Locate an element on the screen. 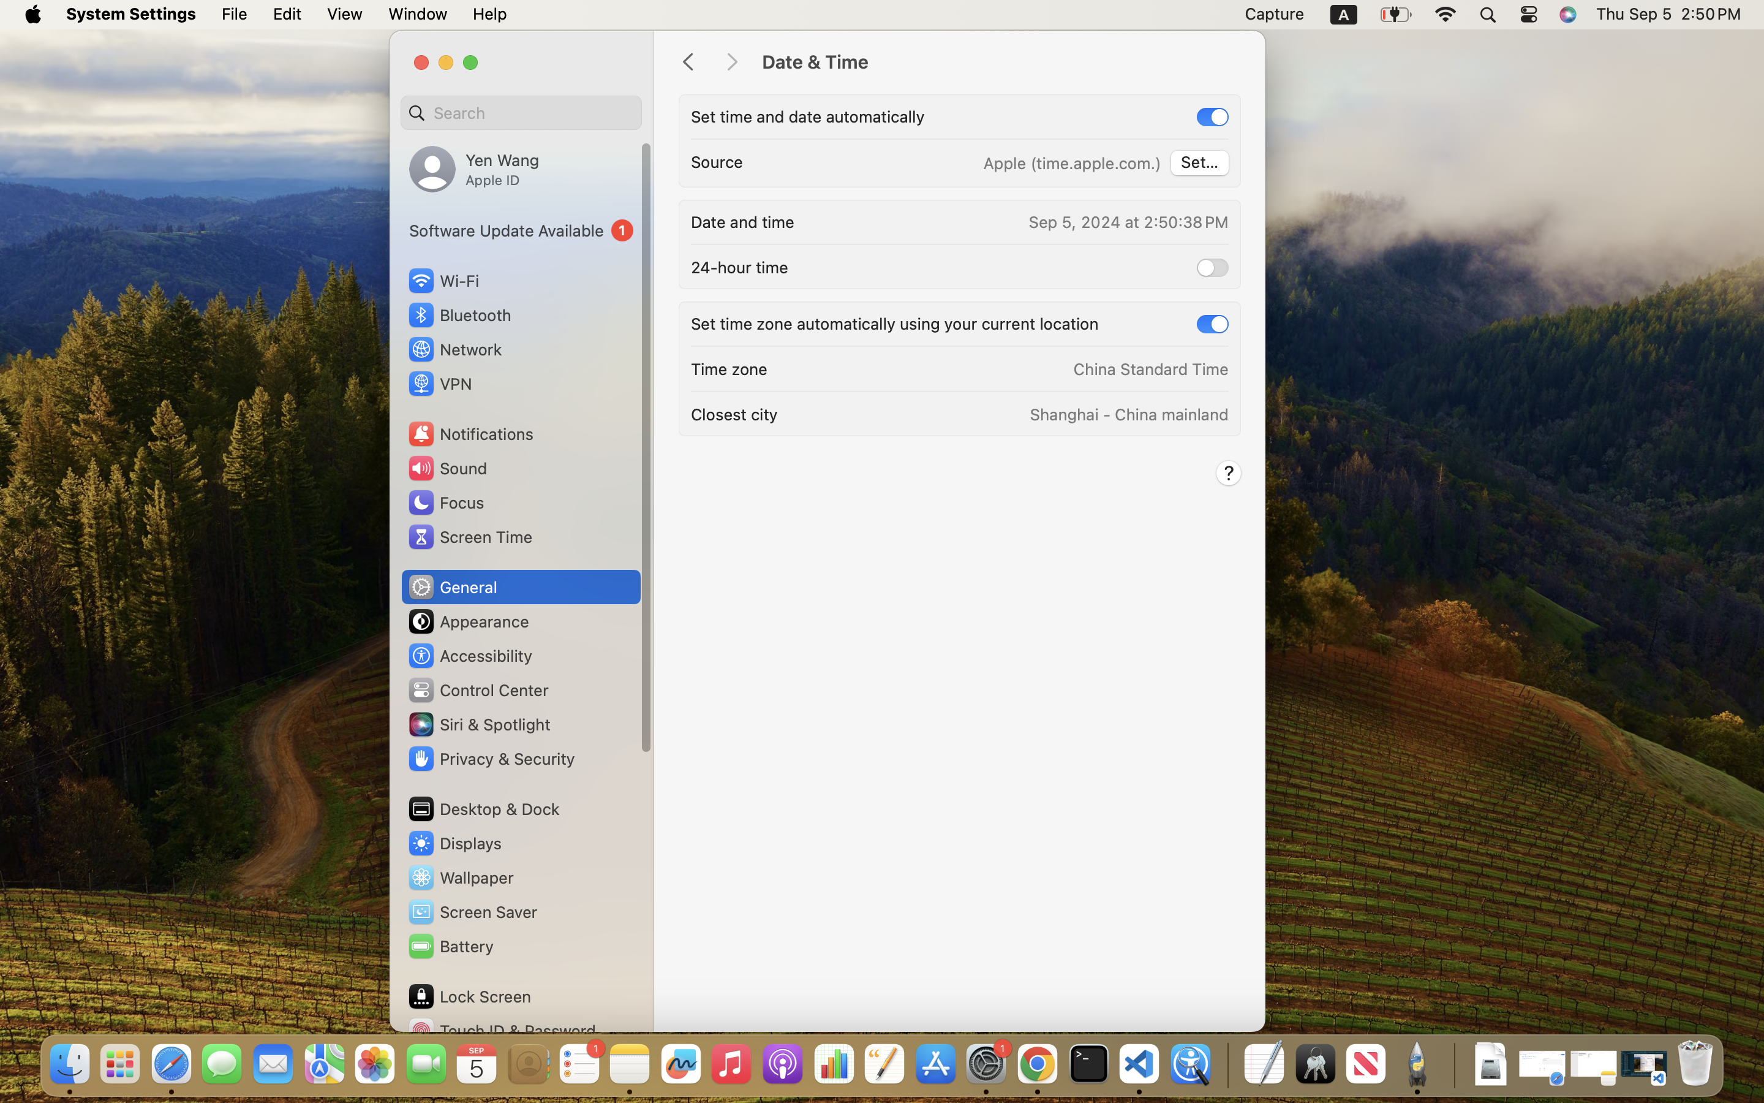 This screenshot has height=1103, width=1764. Privacy & Security is located at coordinates (491, 759).